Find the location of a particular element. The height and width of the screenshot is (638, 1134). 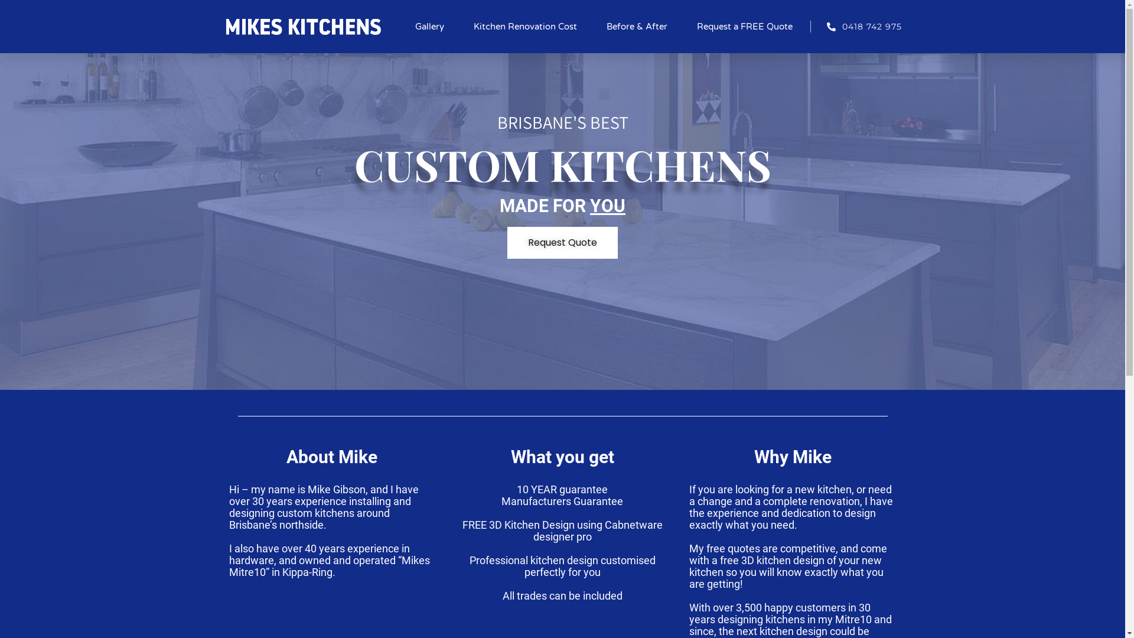

Request Quote is located at coordinates (562, 243).